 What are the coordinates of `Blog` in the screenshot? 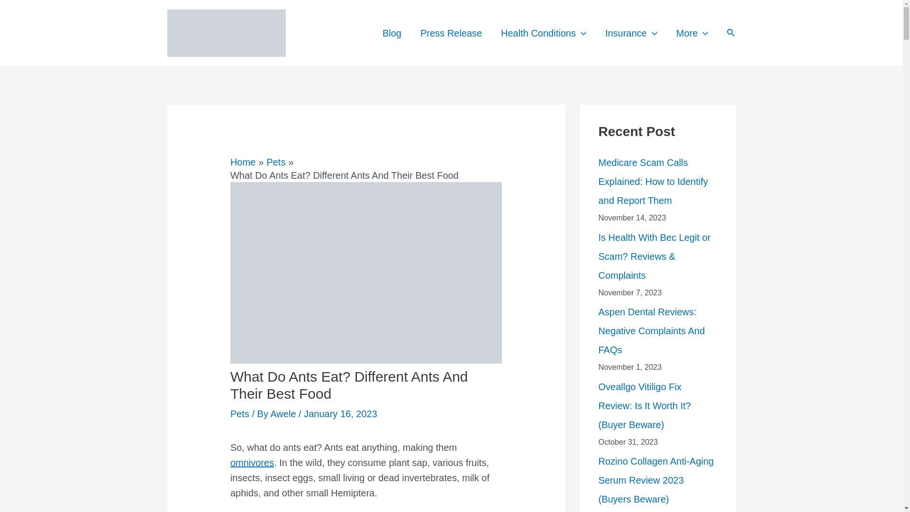 It's located at (392, 33).